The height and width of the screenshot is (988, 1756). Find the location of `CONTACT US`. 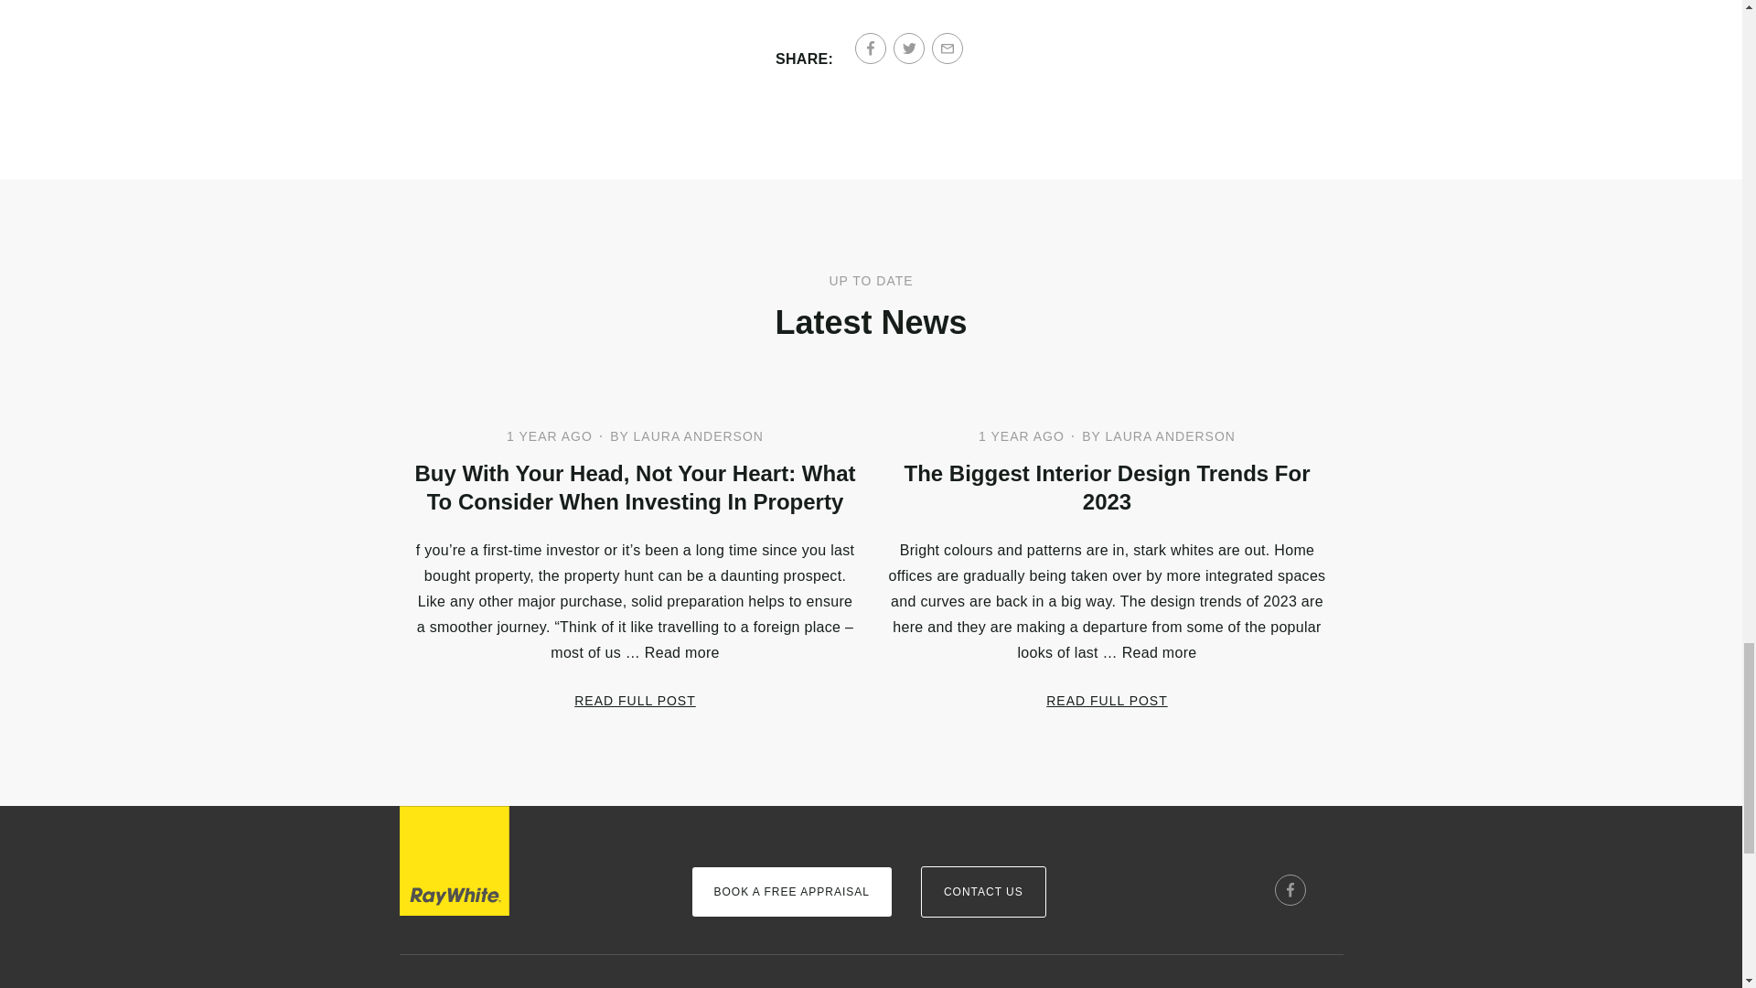

CONTACT US is located at coordinates (983, 892).